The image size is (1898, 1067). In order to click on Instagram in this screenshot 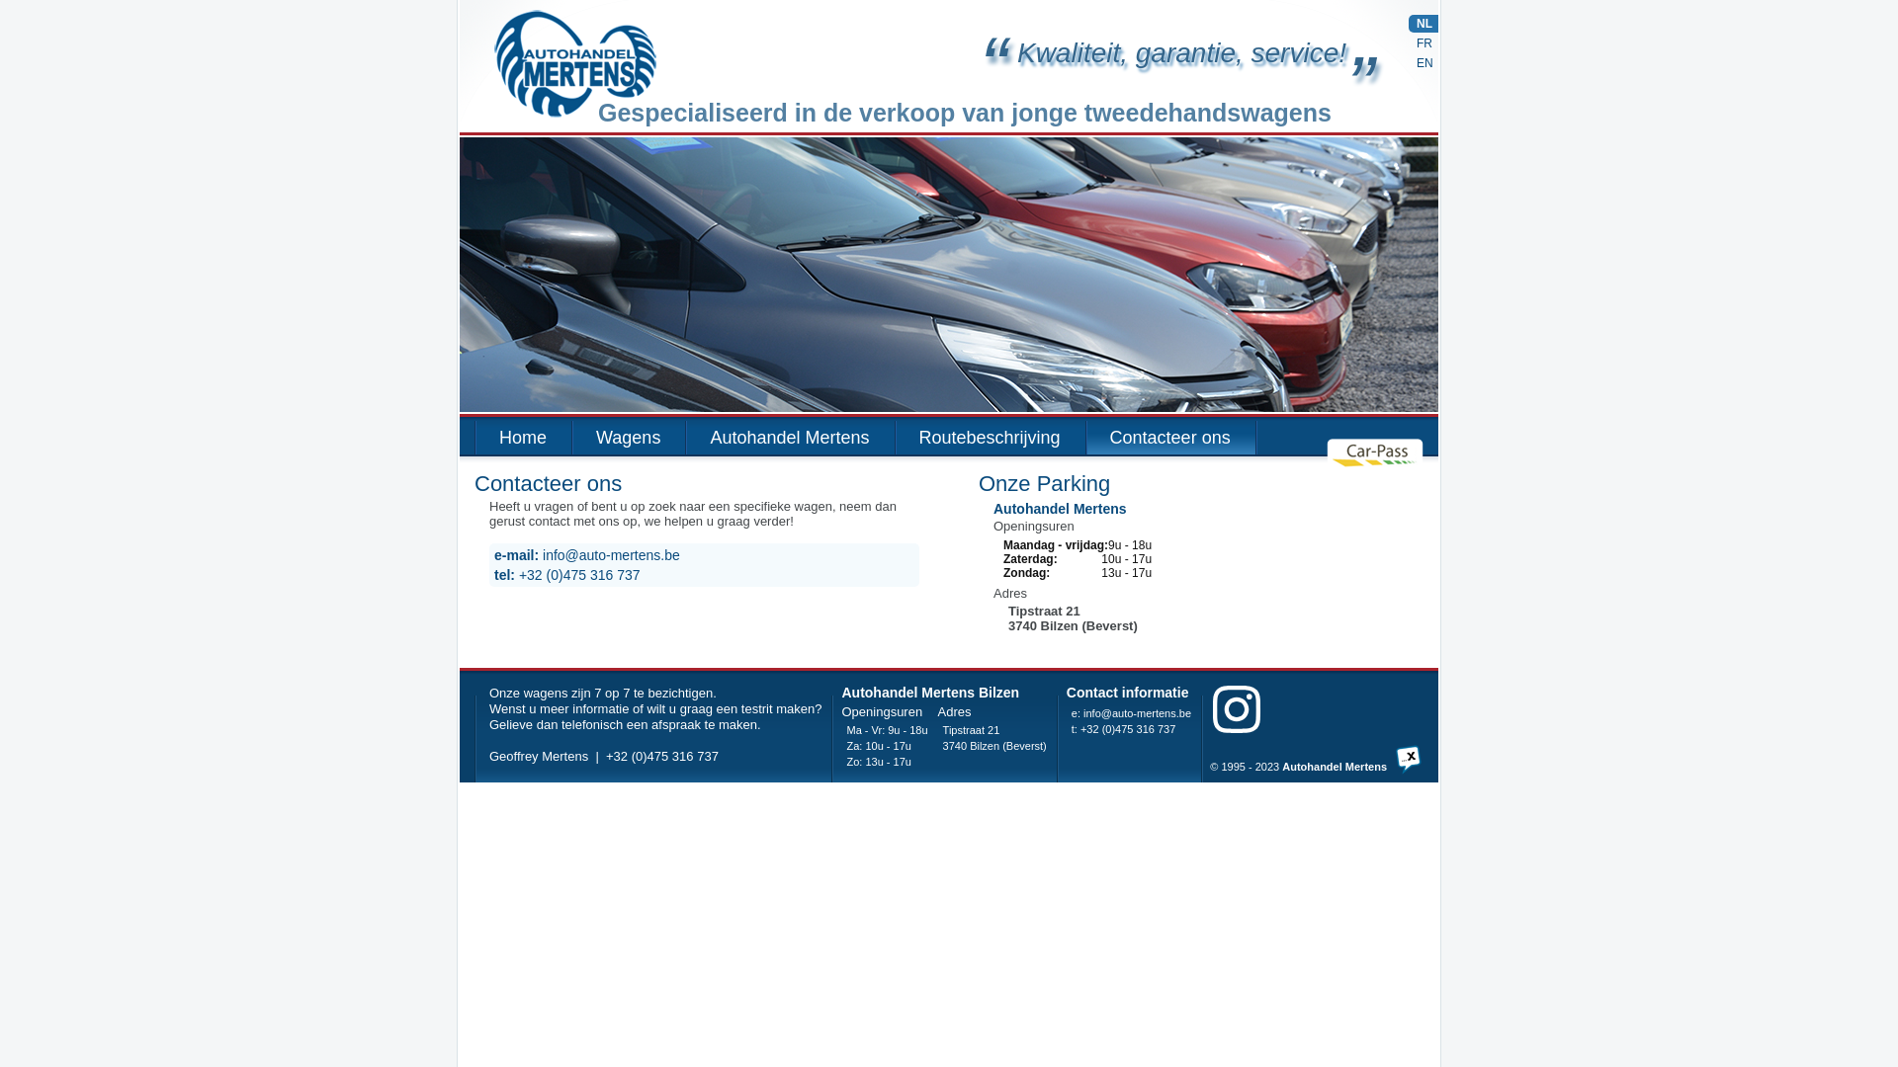, I will do `click(1225, 710)`.